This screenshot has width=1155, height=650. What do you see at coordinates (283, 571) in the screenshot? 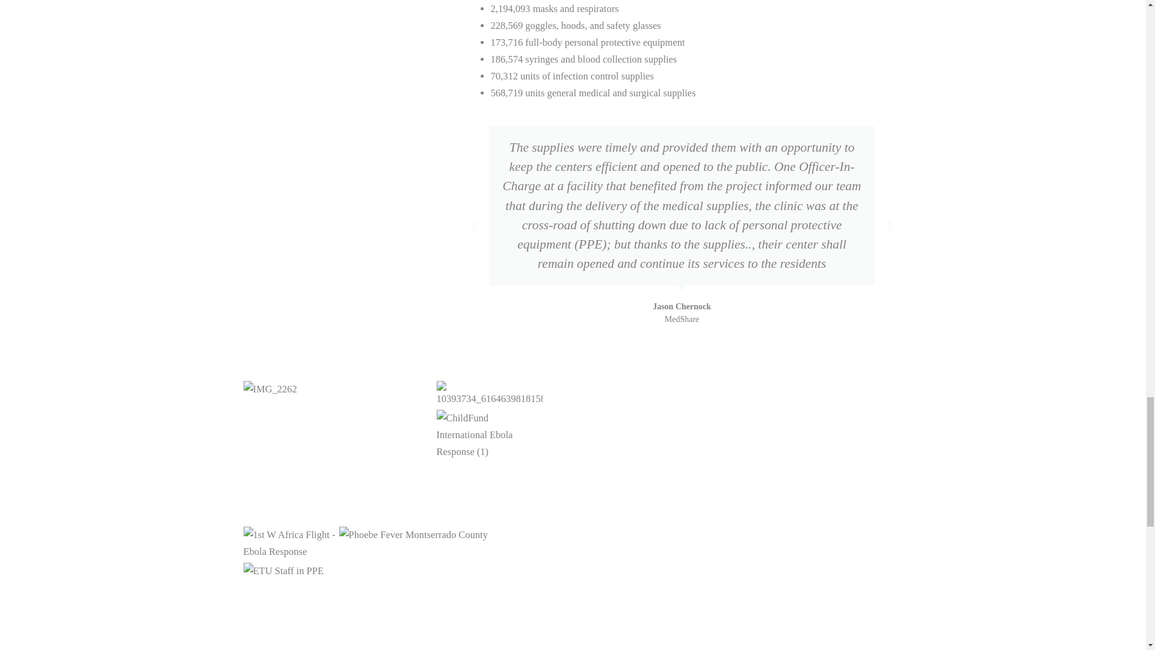
I see `ETU Staff in PPE` at bounding box center [283, 571].